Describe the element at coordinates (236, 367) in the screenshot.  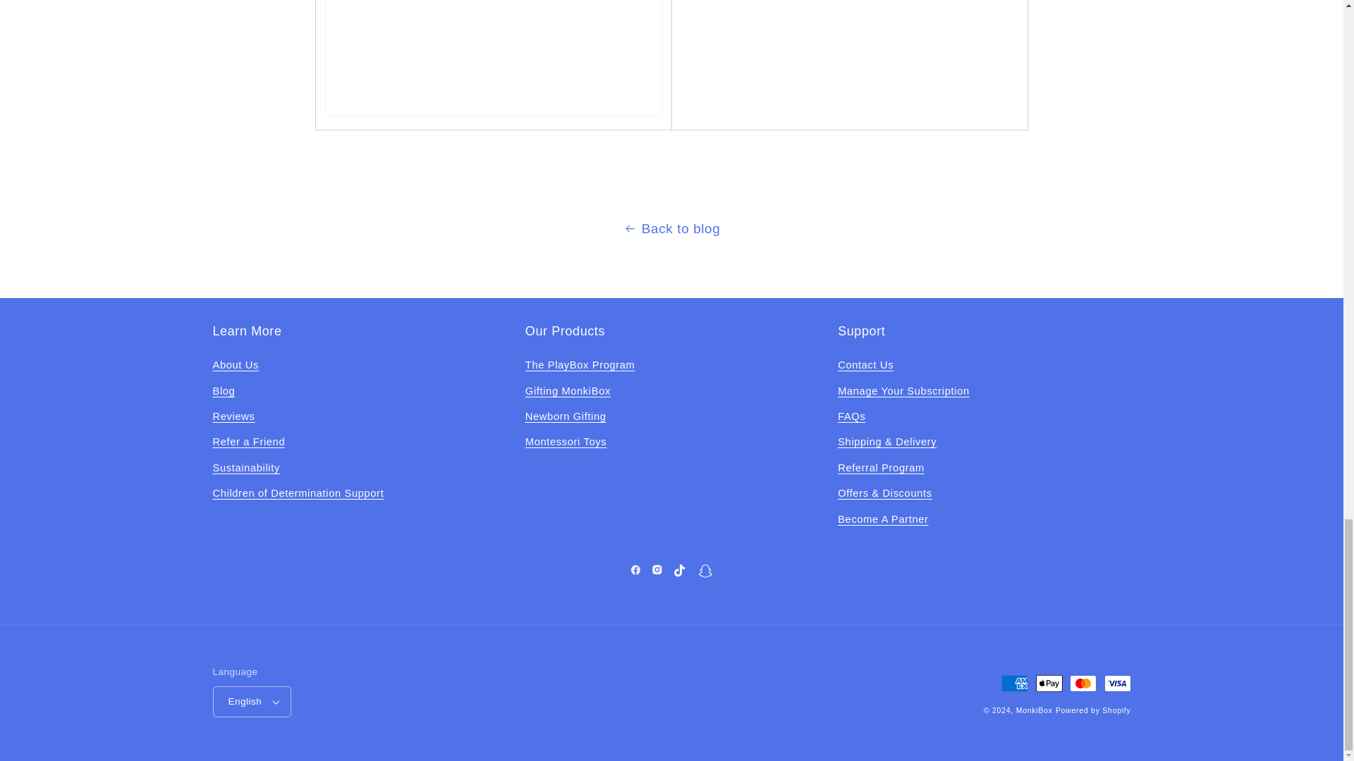
I see `About Us` at that location.